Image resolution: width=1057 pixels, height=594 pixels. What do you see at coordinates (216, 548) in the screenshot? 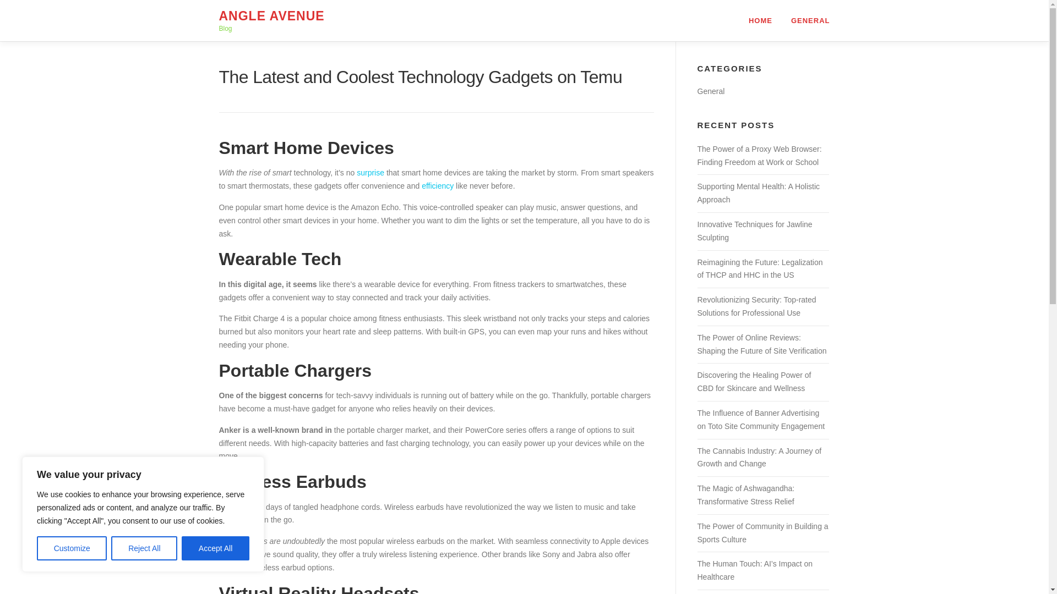
I see `Accept All` at bounding box center [216, 548].